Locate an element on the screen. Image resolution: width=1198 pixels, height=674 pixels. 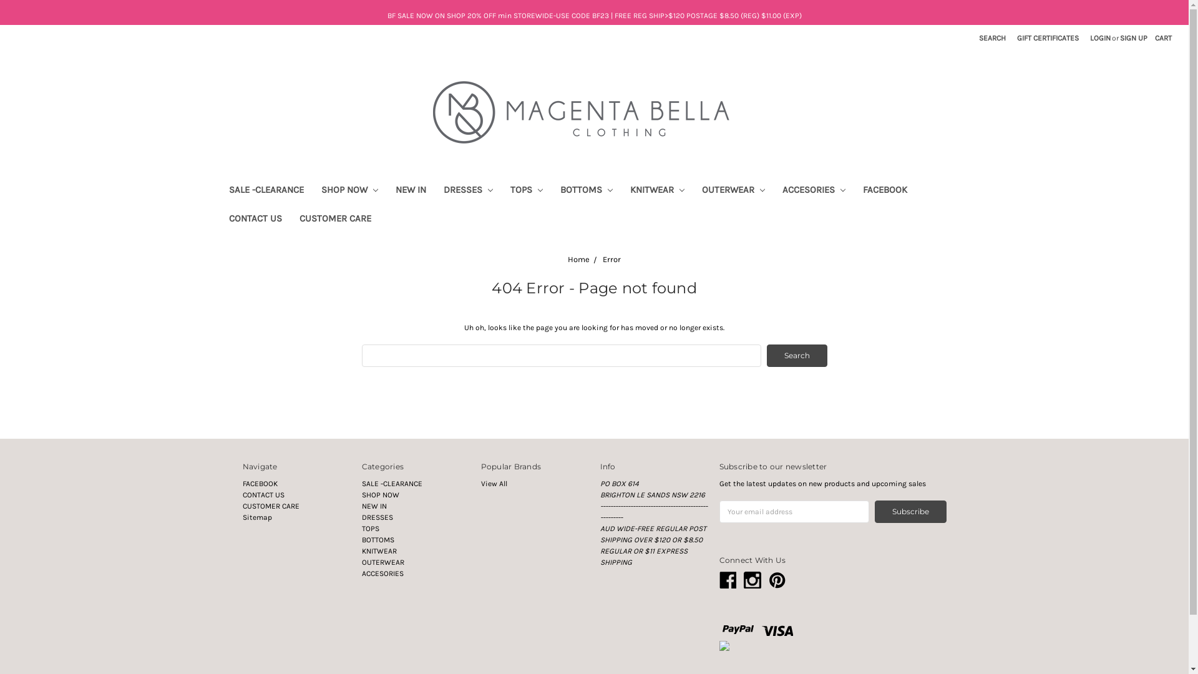
Search is located at coordinates (796, 356).